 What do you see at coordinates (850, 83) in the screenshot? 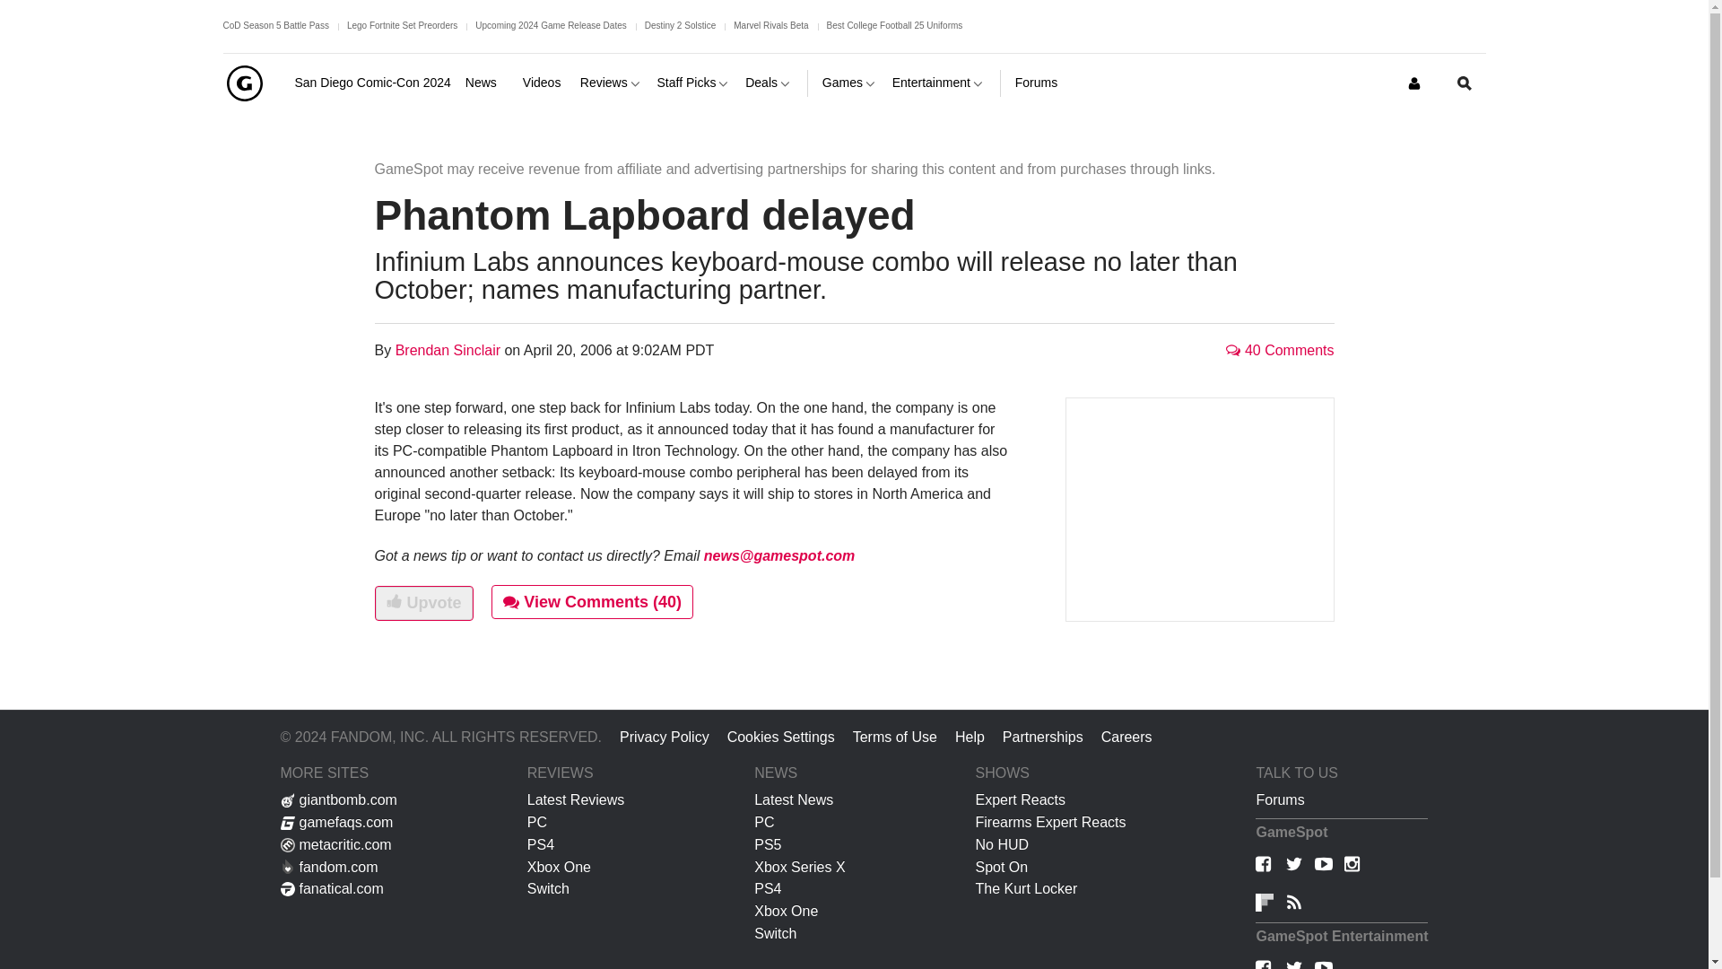
I see `Games` at bounding box center [850, 83].